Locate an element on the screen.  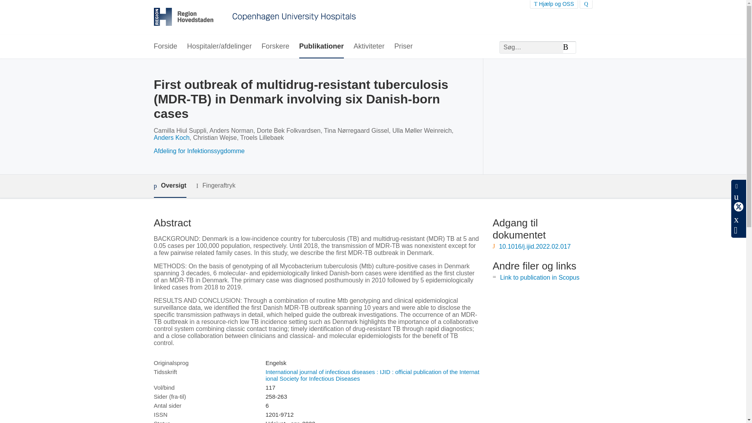
Forside is located at coordinates (165, 47).